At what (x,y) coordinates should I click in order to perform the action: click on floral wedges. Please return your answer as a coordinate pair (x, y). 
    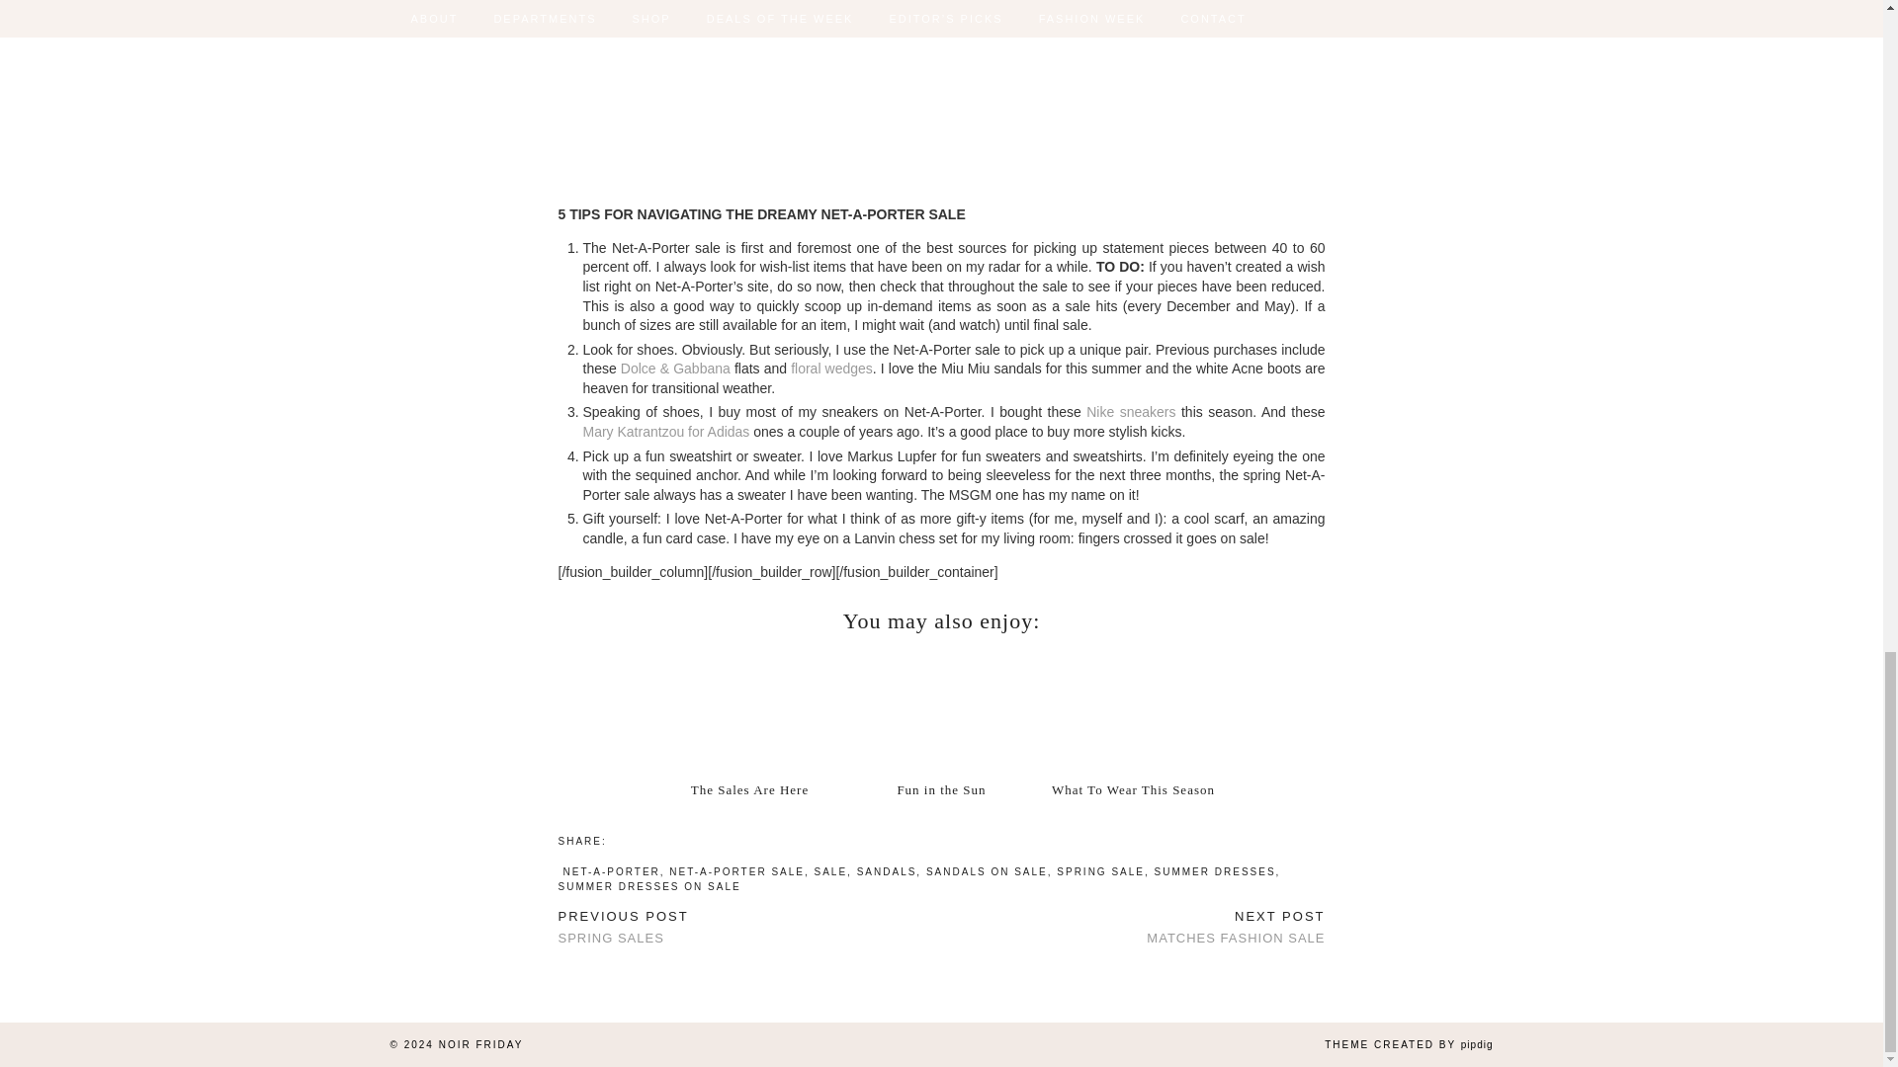
    Looking at the image, I should click on (832, 369).